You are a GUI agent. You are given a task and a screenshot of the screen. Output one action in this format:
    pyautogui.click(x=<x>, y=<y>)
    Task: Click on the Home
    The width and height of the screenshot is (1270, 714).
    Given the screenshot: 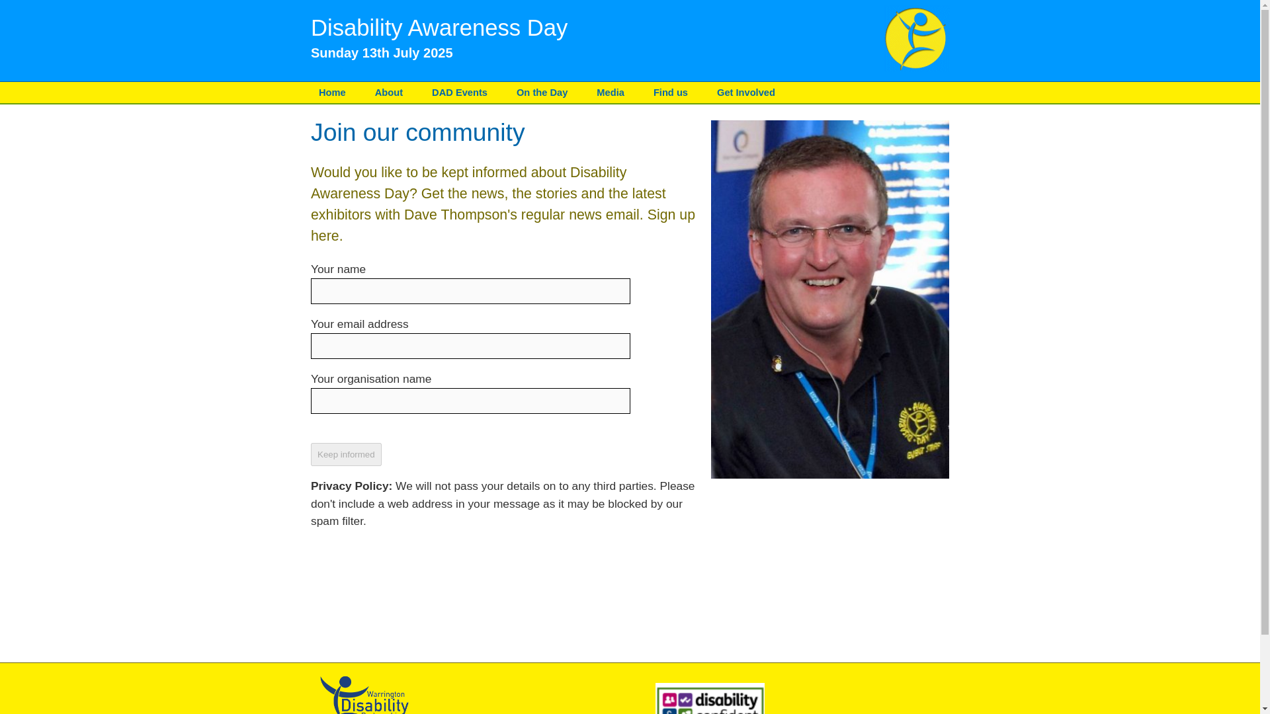 What is the action you would take?
    pyautogui.click(x=332, y=93)
    